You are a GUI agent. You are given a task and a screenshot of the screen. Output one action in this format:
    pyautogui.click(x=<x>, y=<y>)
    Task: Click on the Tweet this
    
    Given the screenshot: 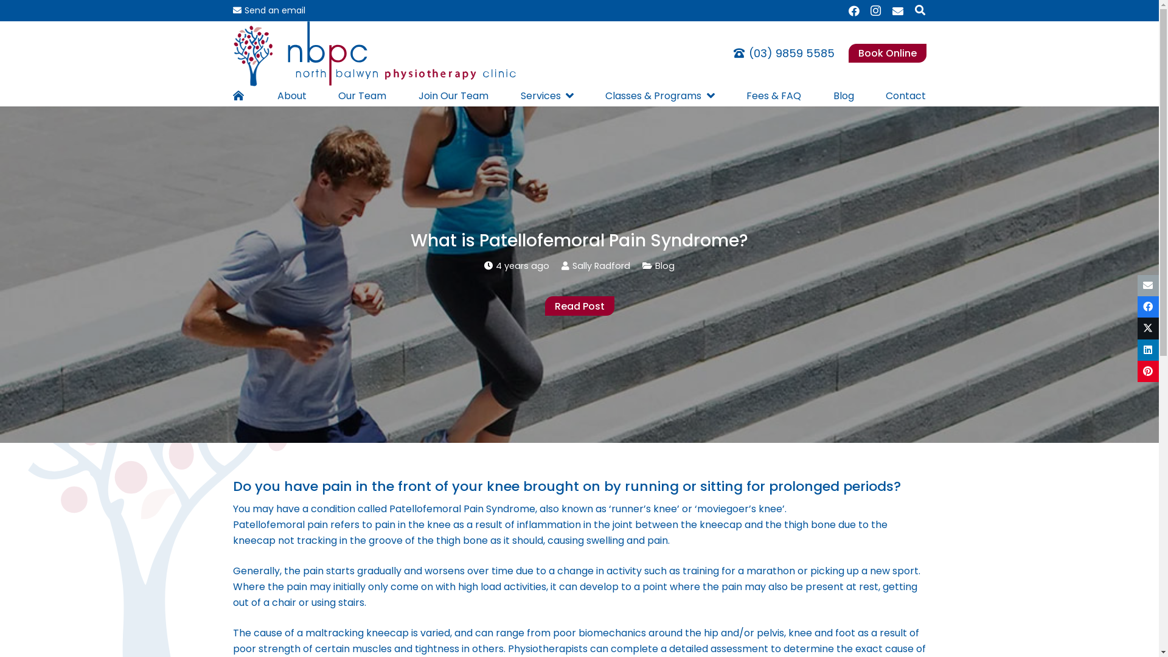 What is the action you would take?
    pyautogui.click(x=1149, y=328)
    